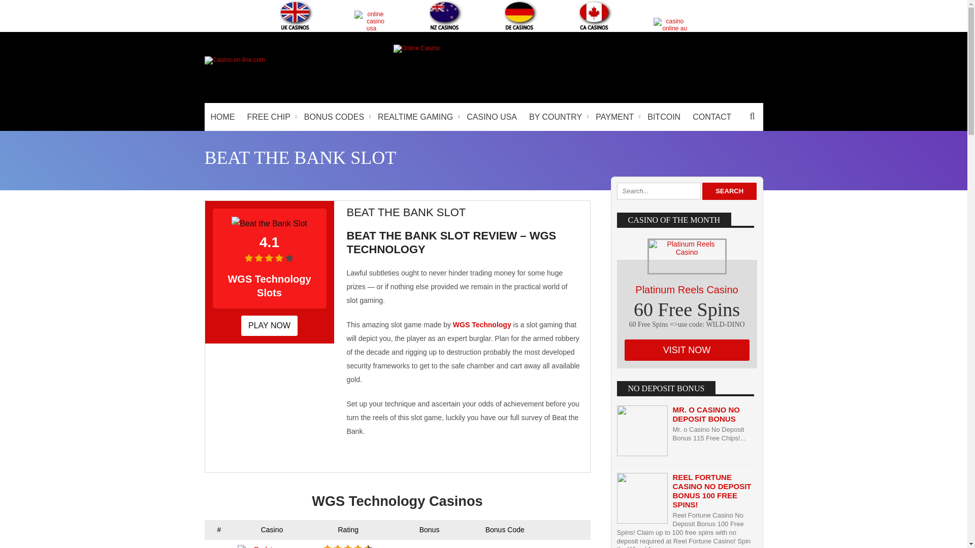 The height and width of the screenshot is (548, 975). I want to click on Reel Fortune Casino No Deposit Bonus 100 Free Spins!, so click(711, 491).